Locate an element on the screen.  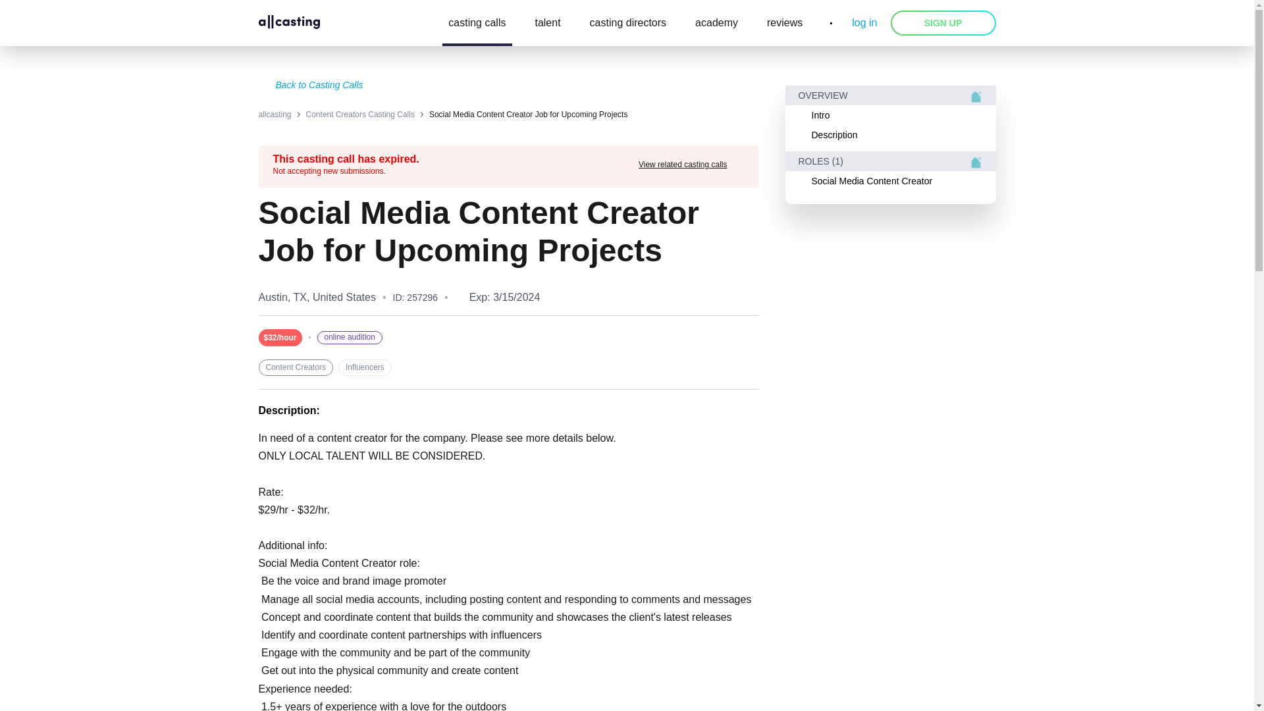
Back to Casting Calls is located at coordinates (508, 86).